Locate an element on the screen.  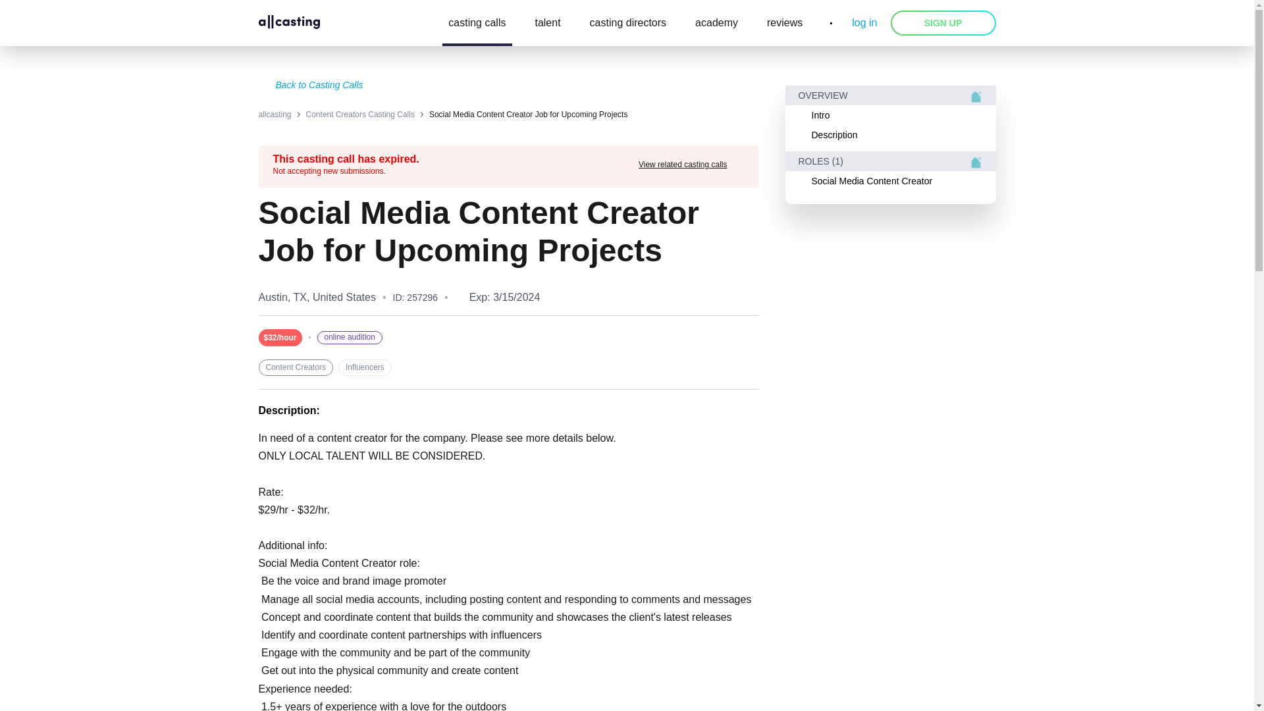
Back to Casting Calls is located at coordinates (508, 86).